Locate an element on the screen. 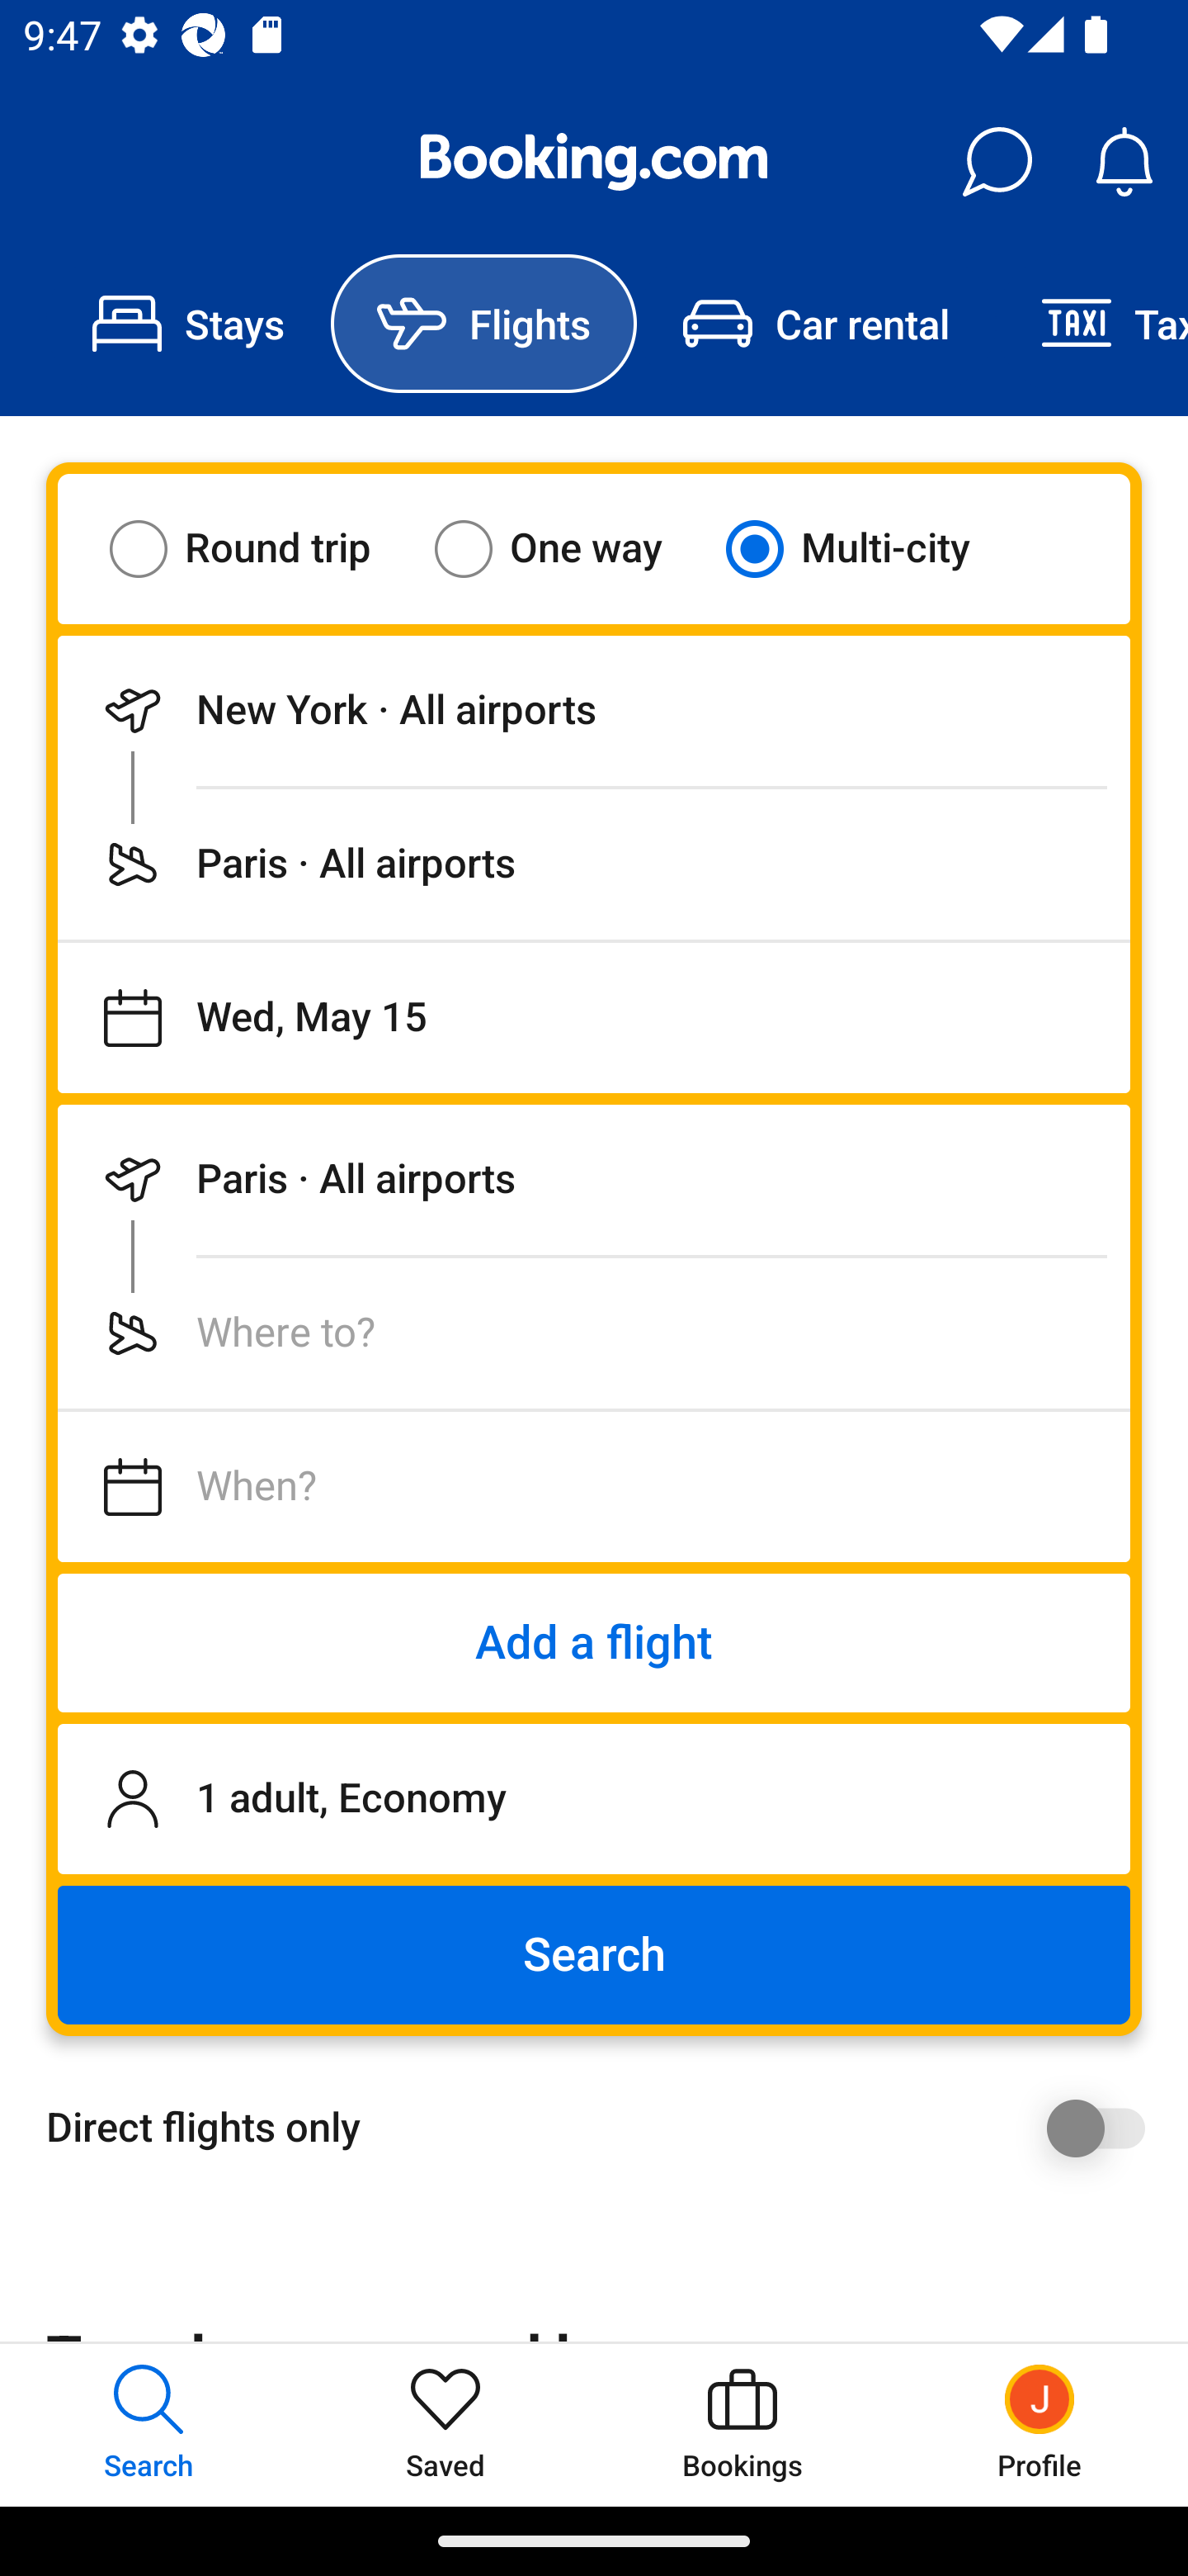  Messages is located at coordinates (997, 162).